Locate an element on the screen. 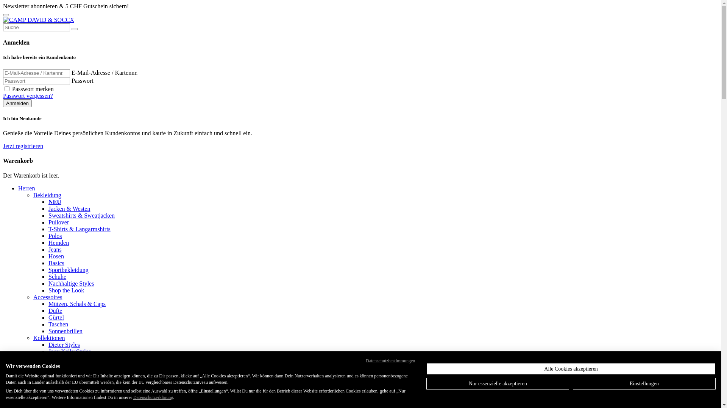 The height and width of the screenshot is (408, 727). Jeans is located at coordinates (55, 249).